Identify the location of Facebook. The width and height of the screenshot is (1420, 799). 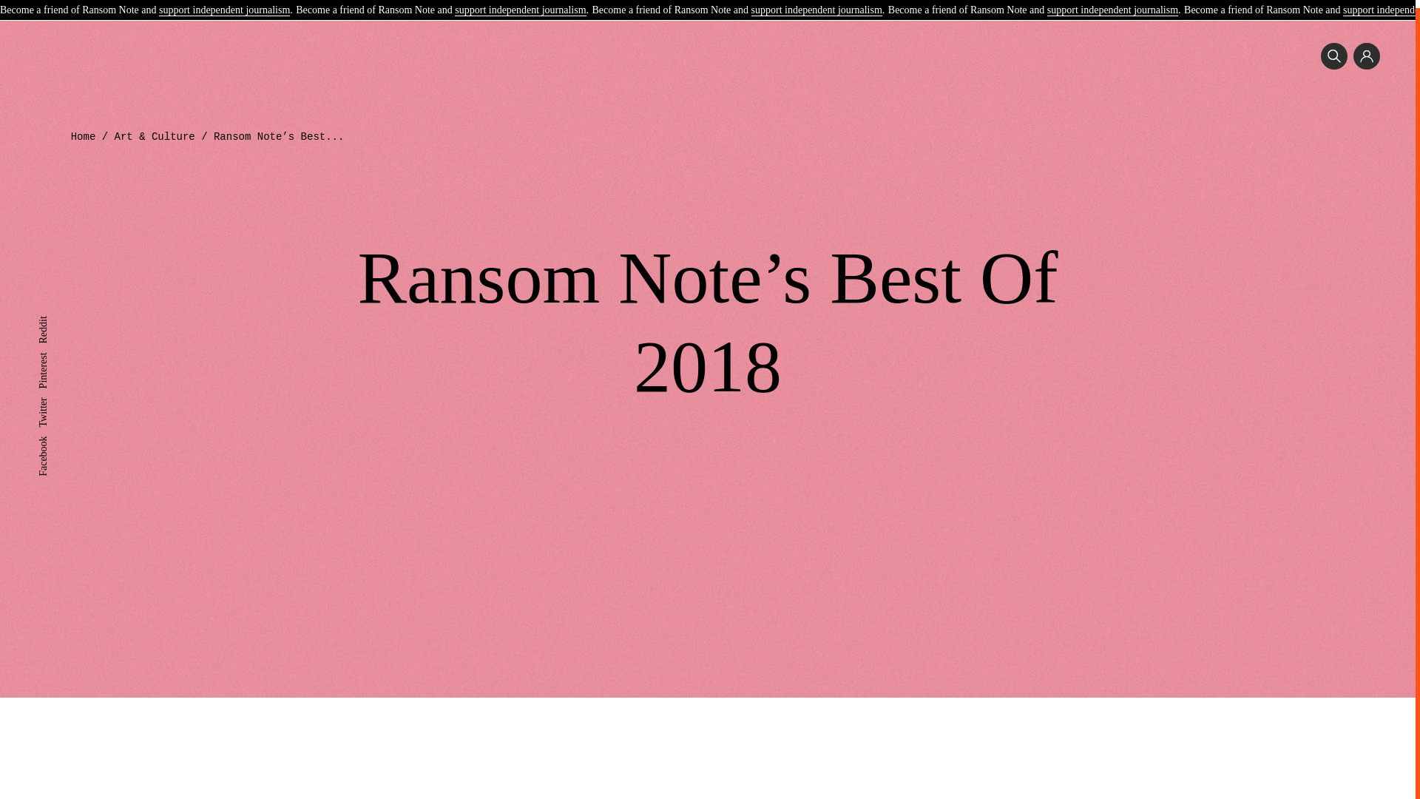
(58, 434).